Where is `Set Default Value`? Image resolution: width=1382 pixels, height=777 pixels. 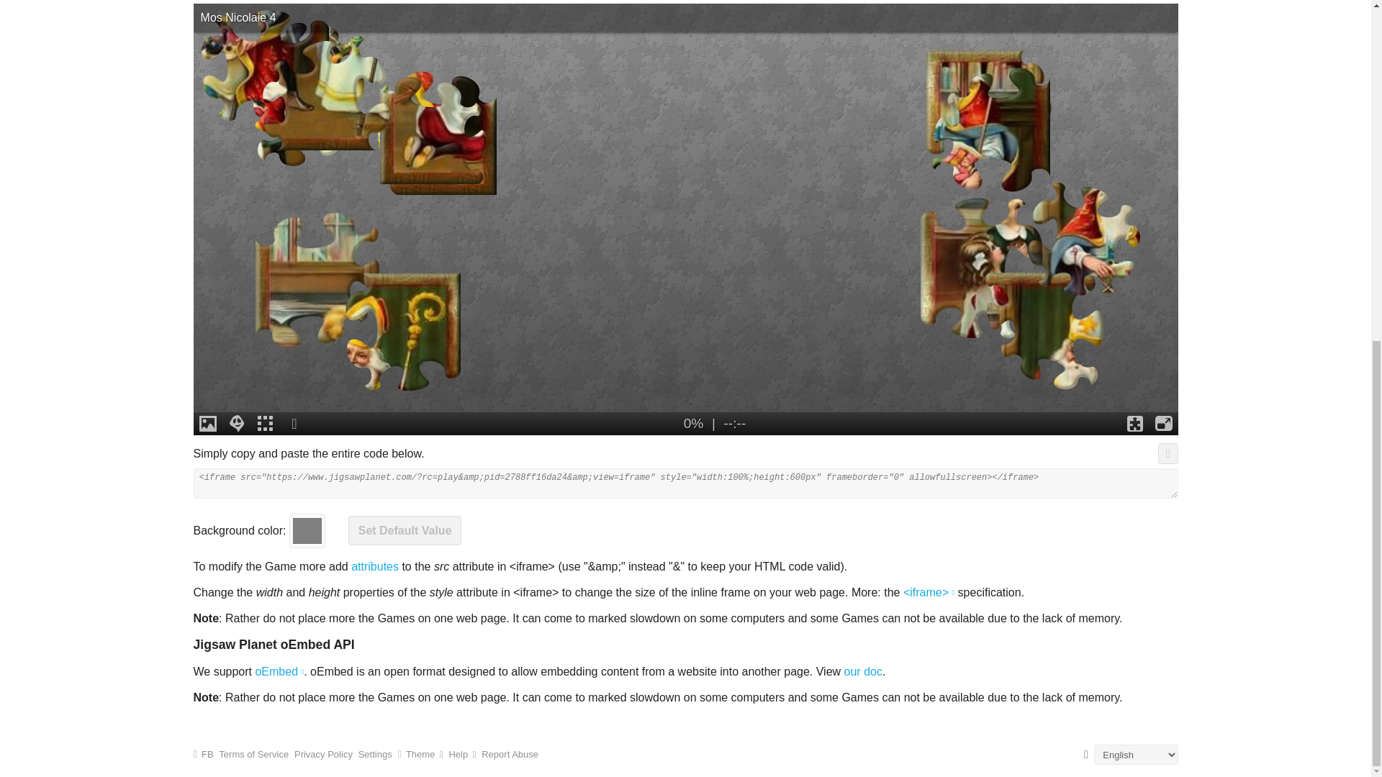
Set Default Value is located at coordinates (405, 531).